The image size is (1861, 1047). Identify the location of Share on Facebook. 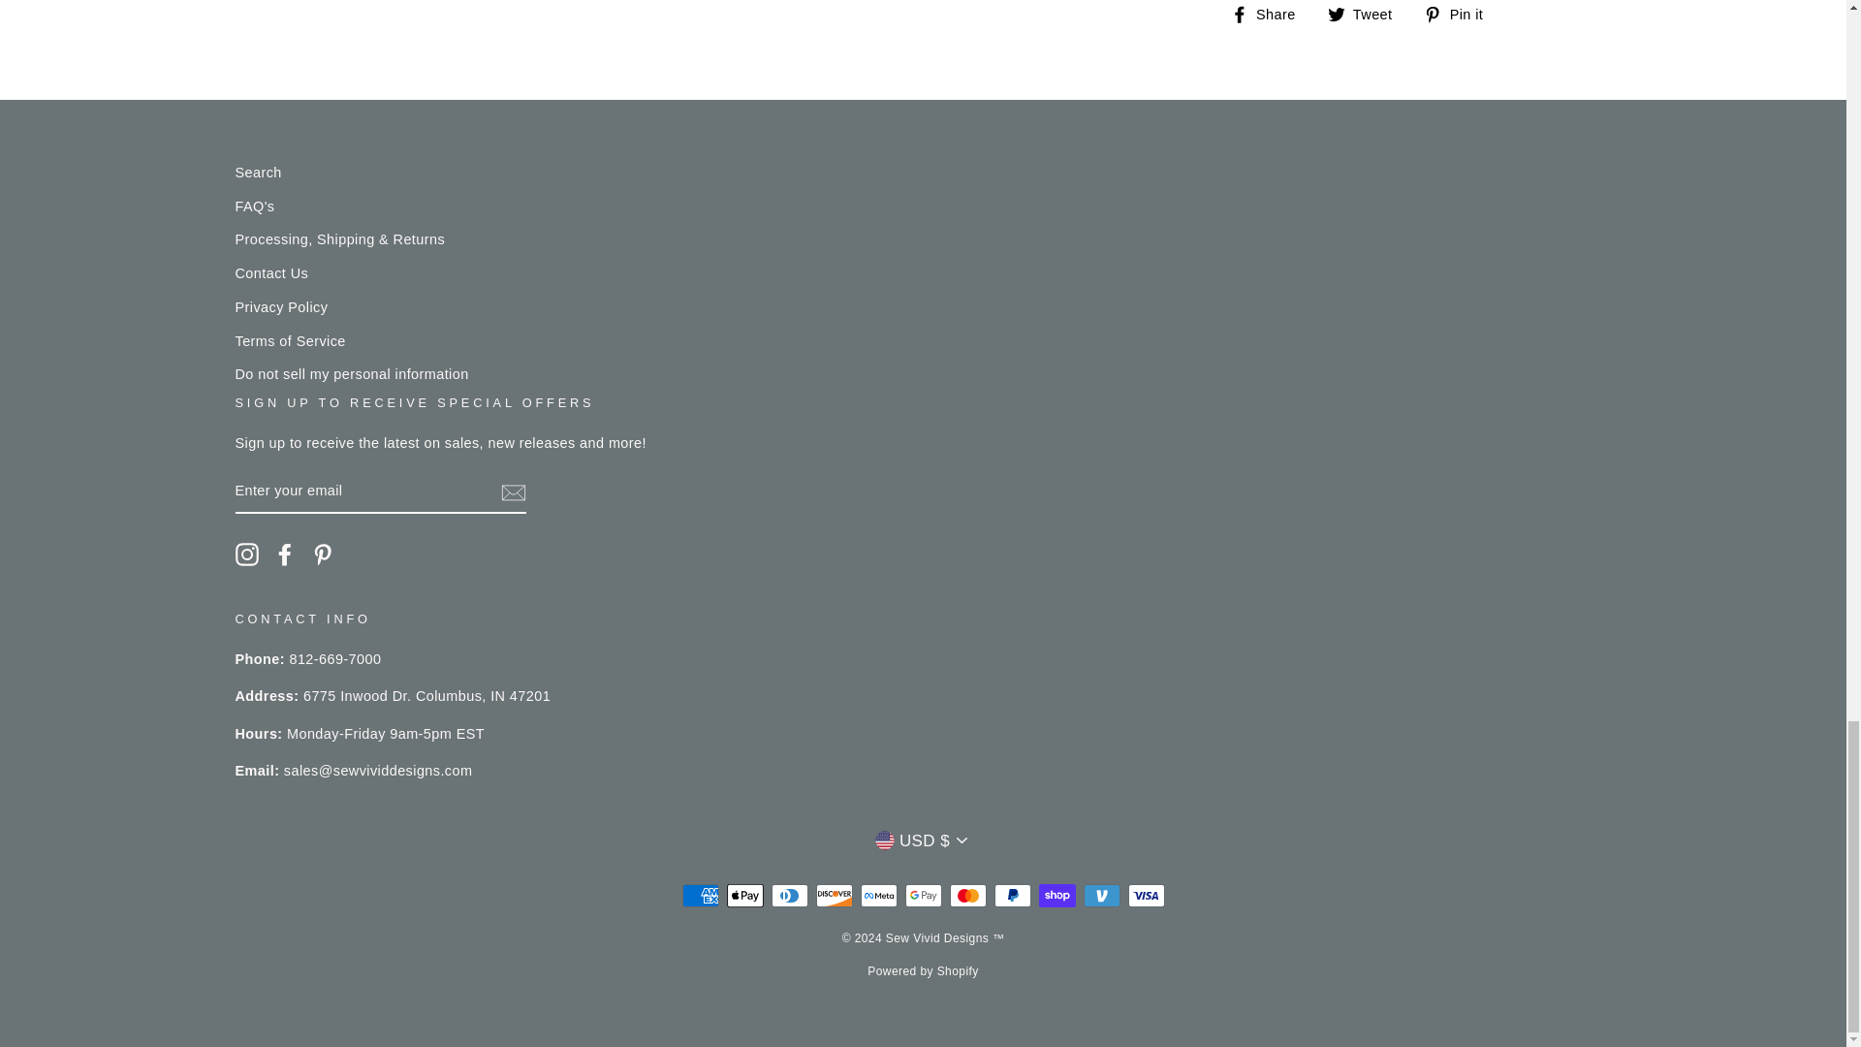
(1270, 14).